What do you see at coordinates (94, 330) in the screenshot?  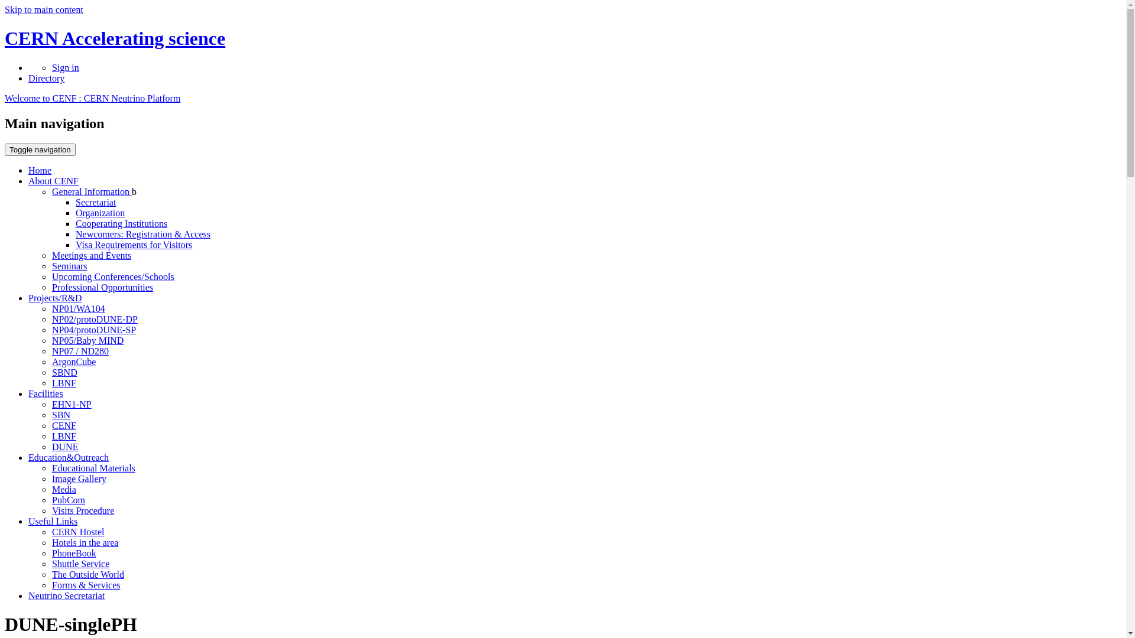 I see `NP04/protoDUNE-SP` at bounding box center [94, 330].